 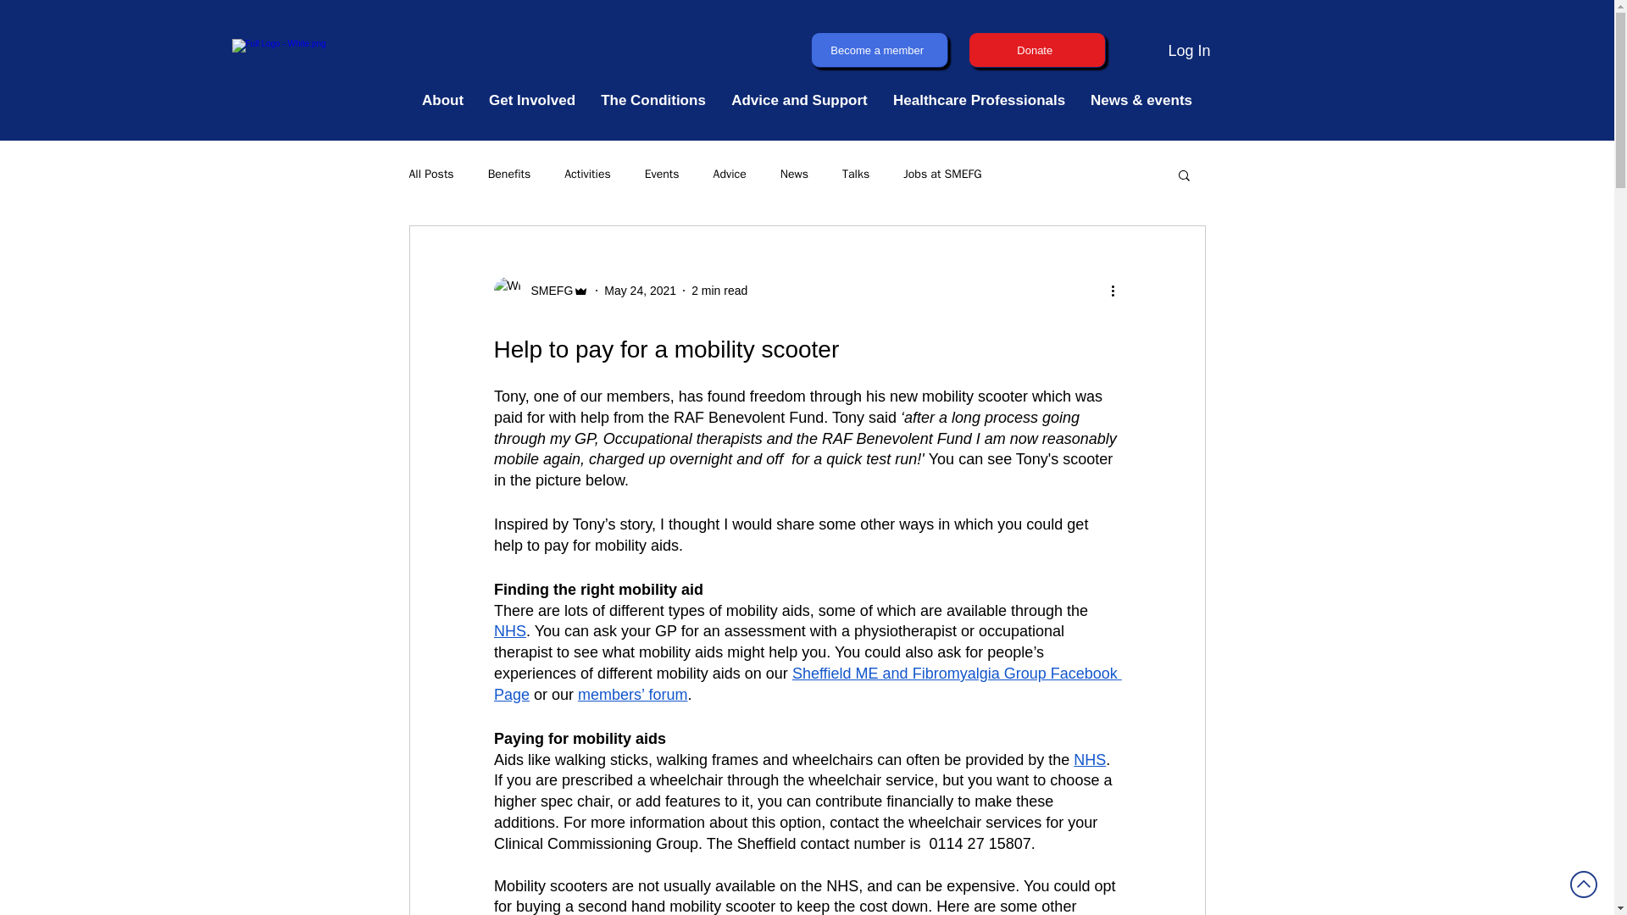 What do you see at coordinates (430, 174) in the screenshot?
I see `All Posts` at bounding box center [430, 174].